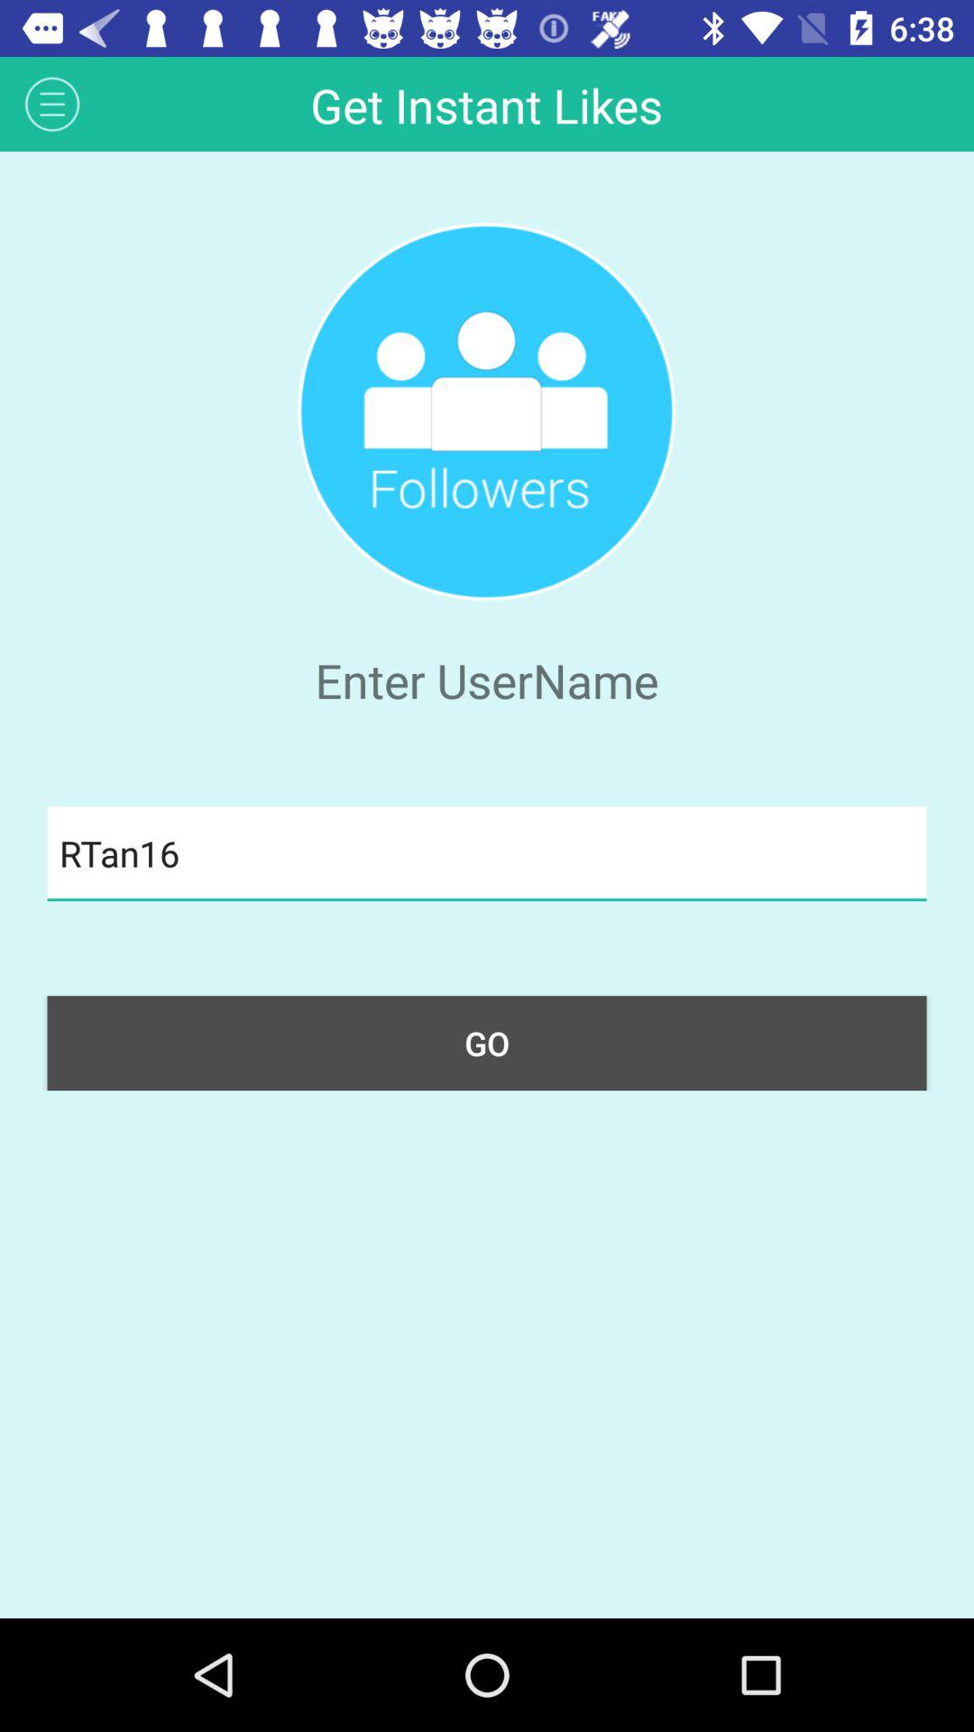 The image size is (974, 1732). I want to click on choose the item next to get instant likes item, so click(52, 103).